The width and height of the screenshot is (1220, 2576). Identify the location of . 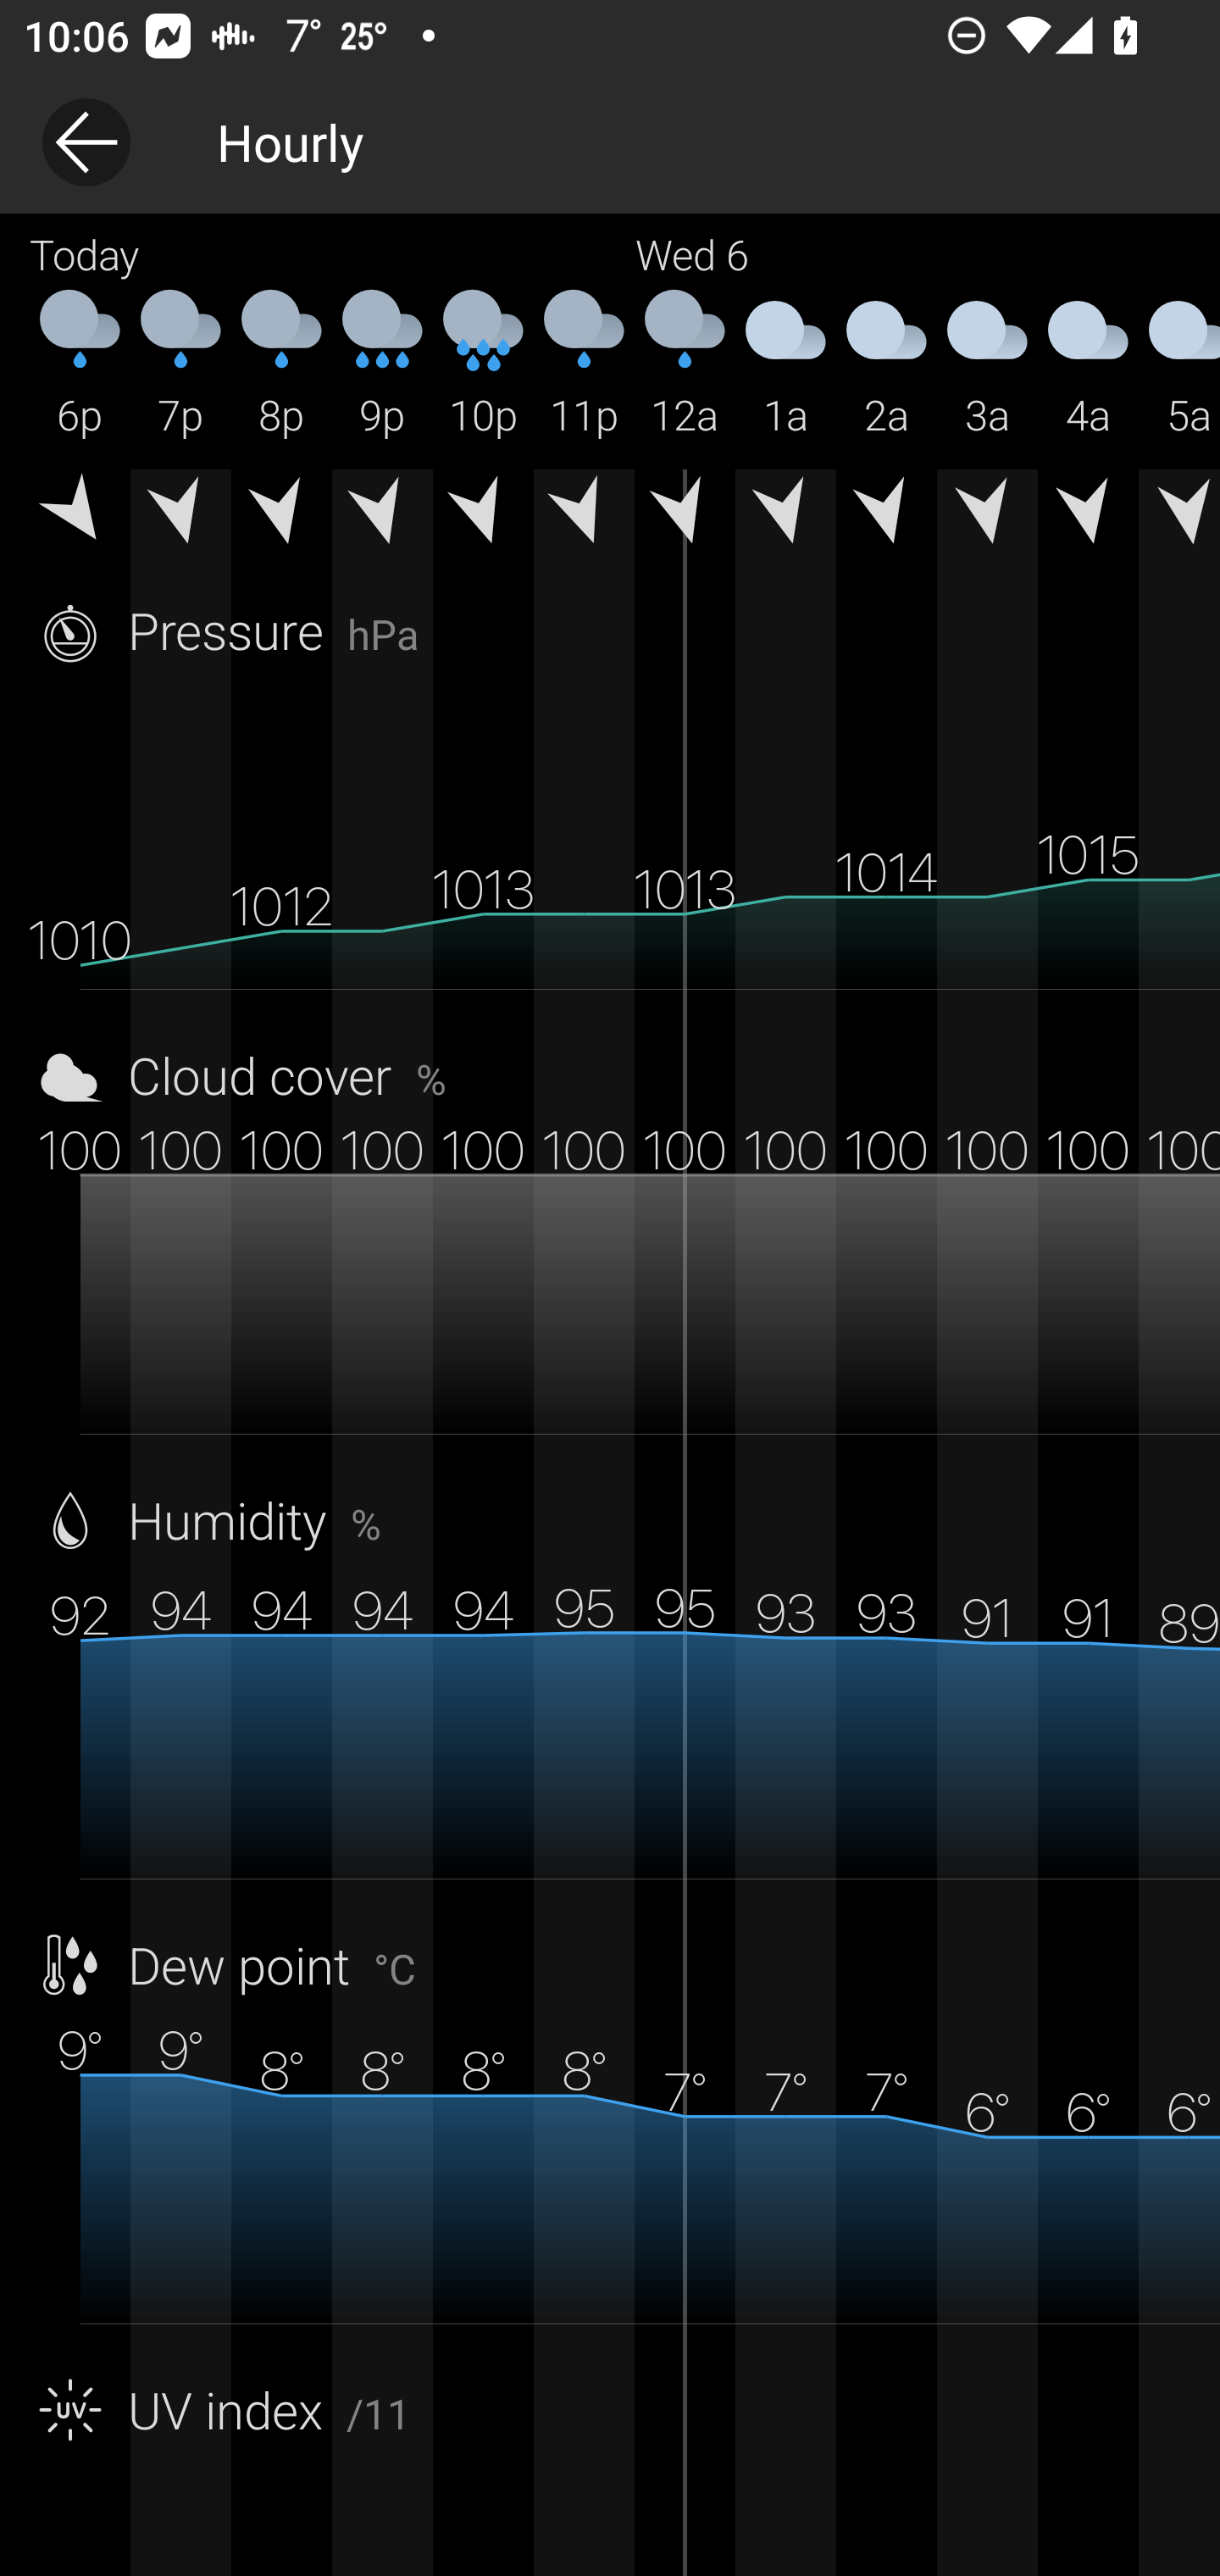
(987, 515).